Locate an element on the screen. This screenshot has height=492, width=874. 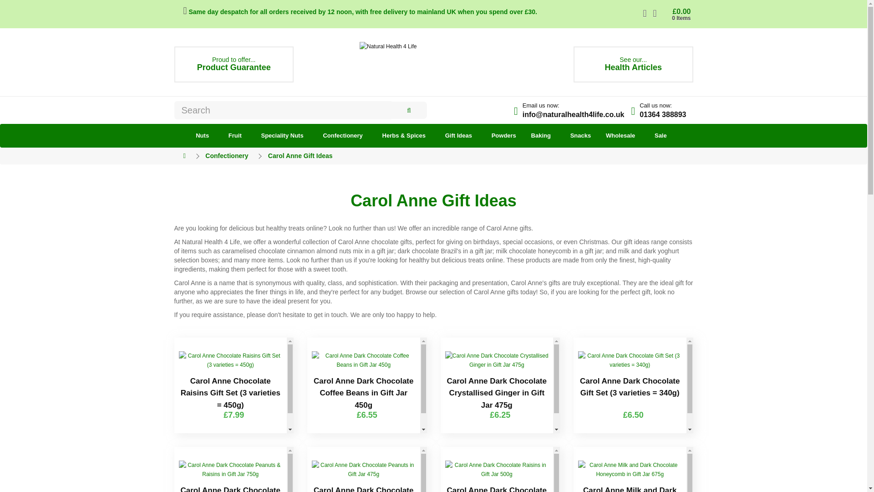
Nuts is located at coordinates (342, 136).